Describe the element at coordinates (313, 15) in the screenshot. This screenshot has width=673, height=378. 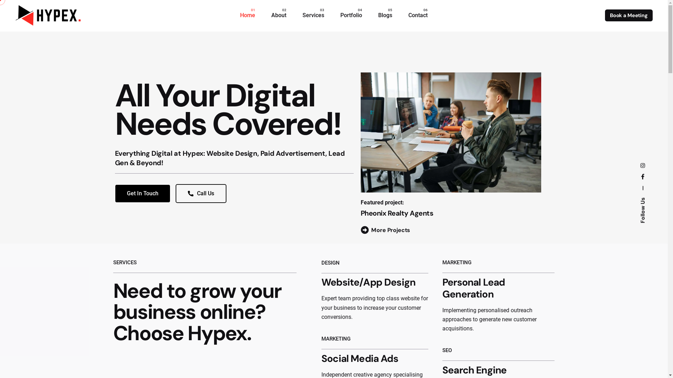
I see `Services` at that location.